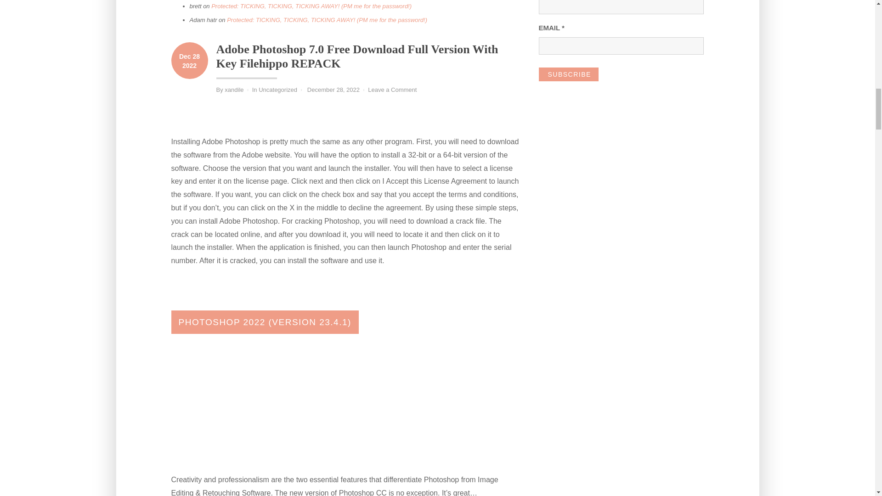 This screenshot has width=882, height=496. Describe the element at coordinates (568, 74) in the screenshot. I see `Subscribe` at that location.